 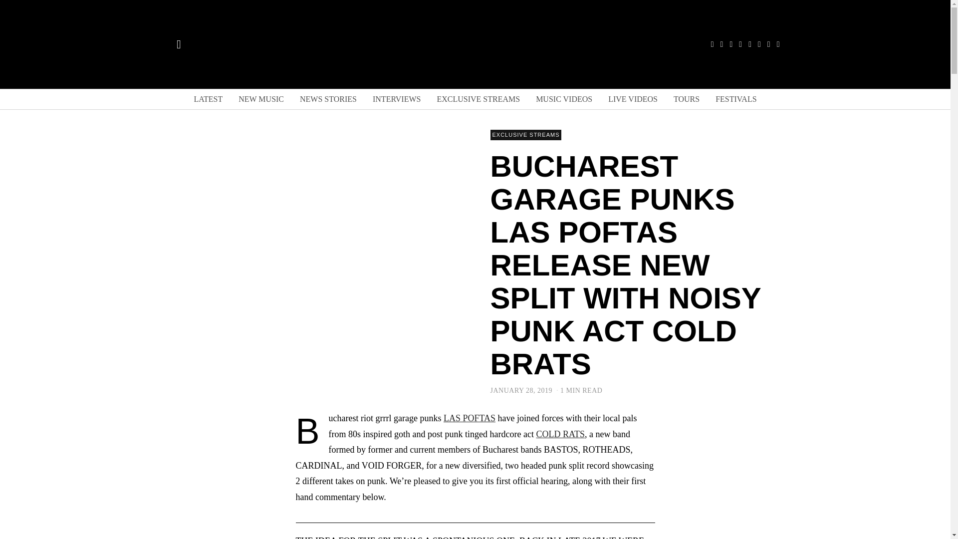 What do you see at coordinates (736, 99) in the screenshot?
I see `FESTIVALS` at bounding box center [736, 99].